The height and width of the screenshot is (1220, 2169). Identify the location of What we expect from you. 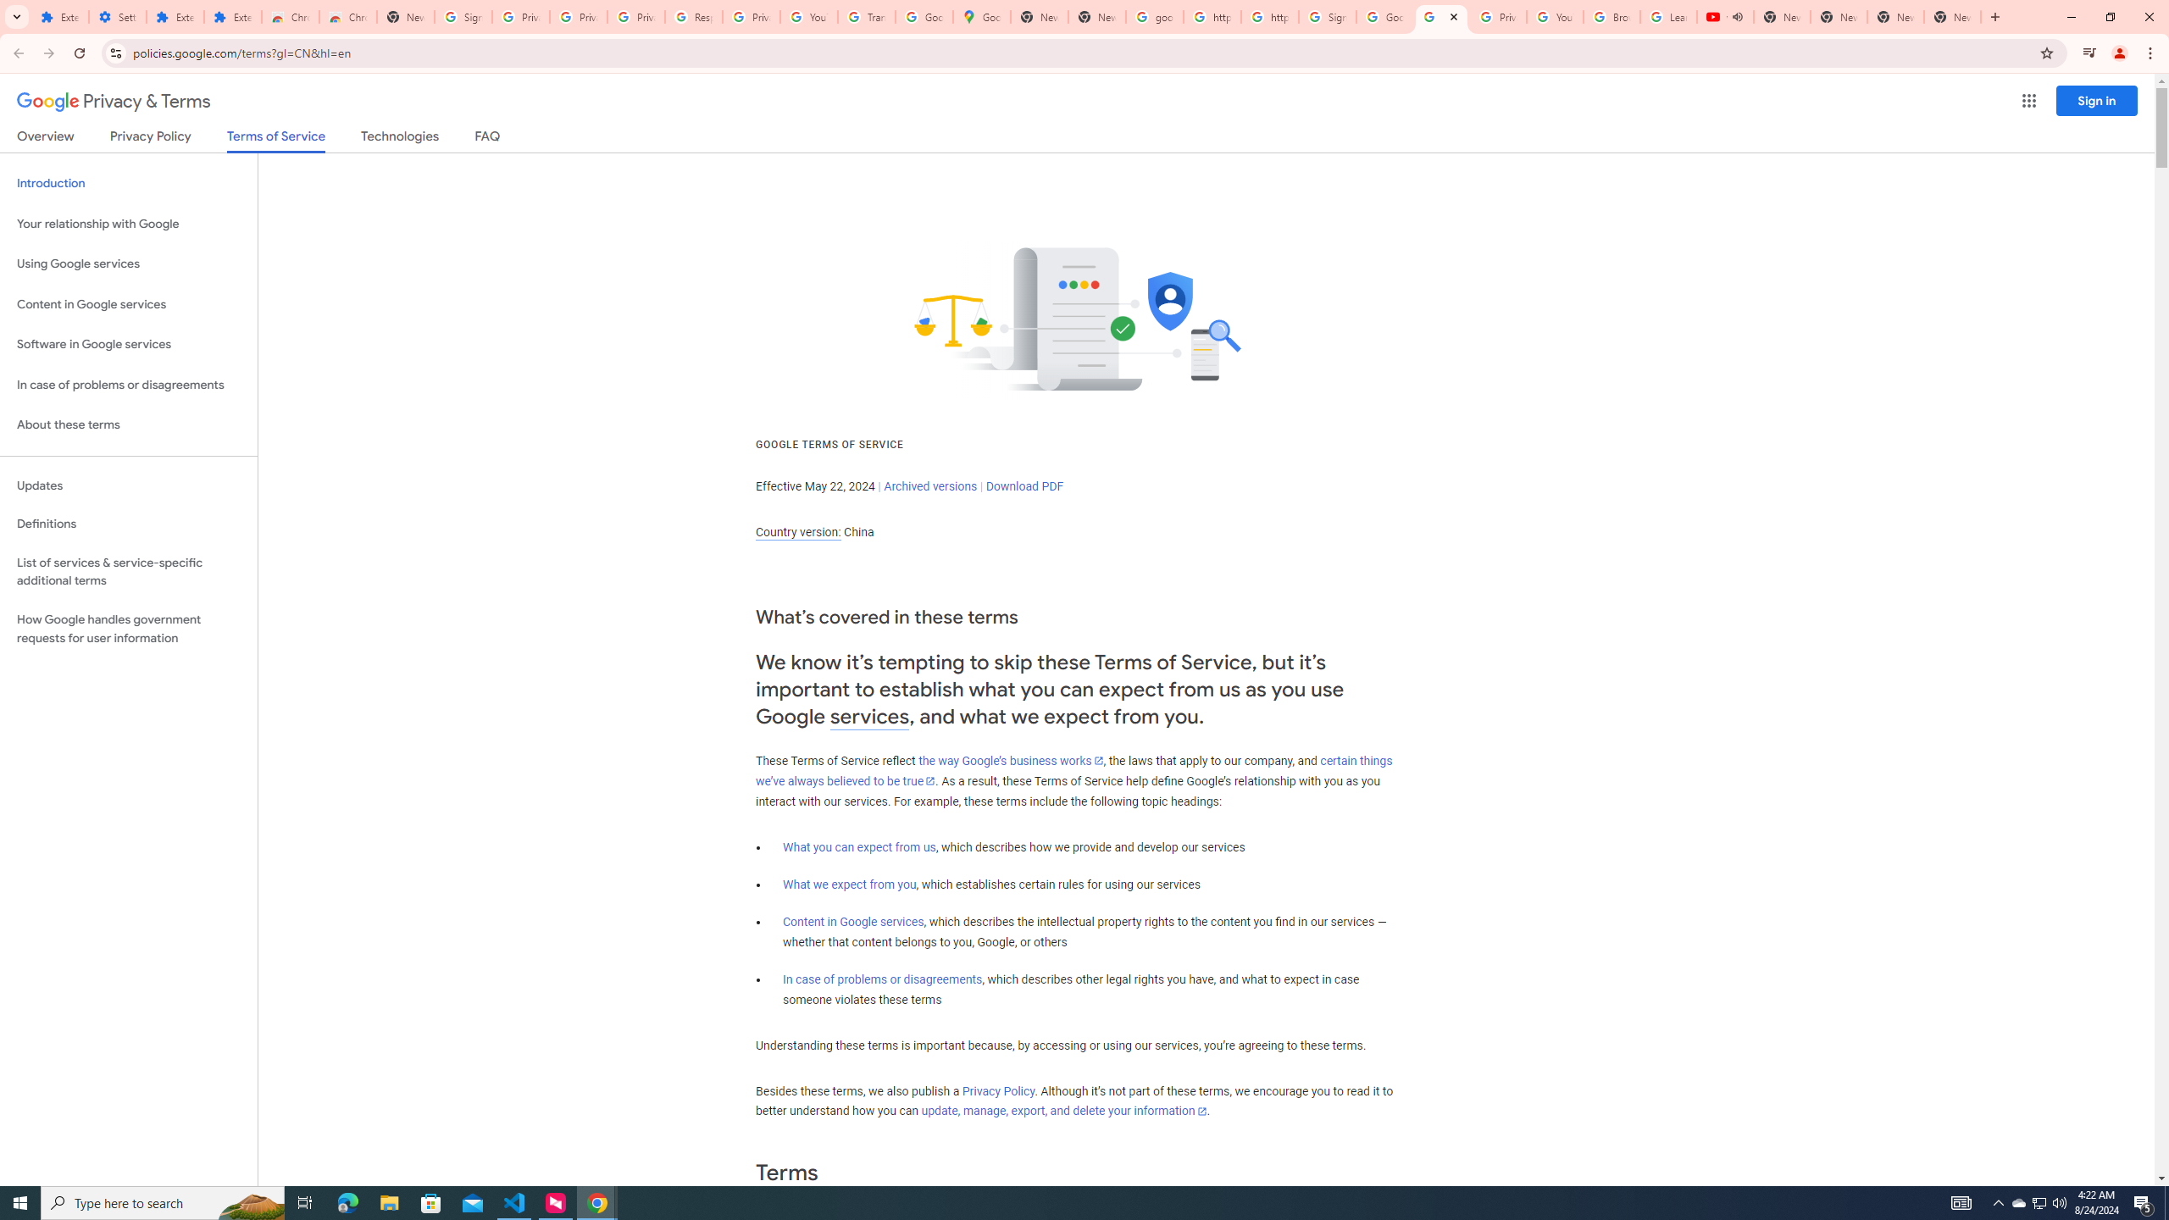
(850, 884).